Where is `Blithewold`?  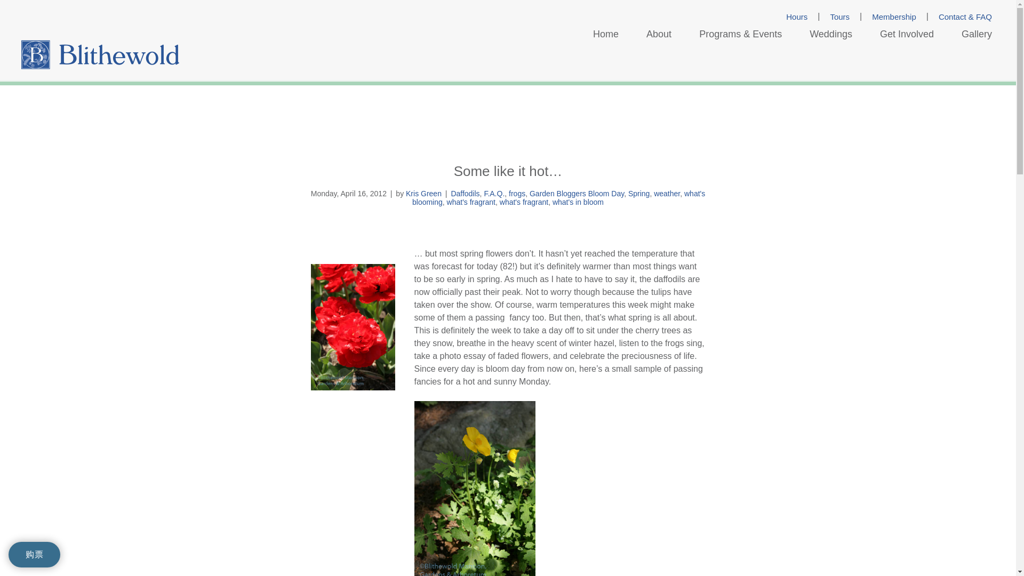 Blithewold is located at coordinates (100, 54).